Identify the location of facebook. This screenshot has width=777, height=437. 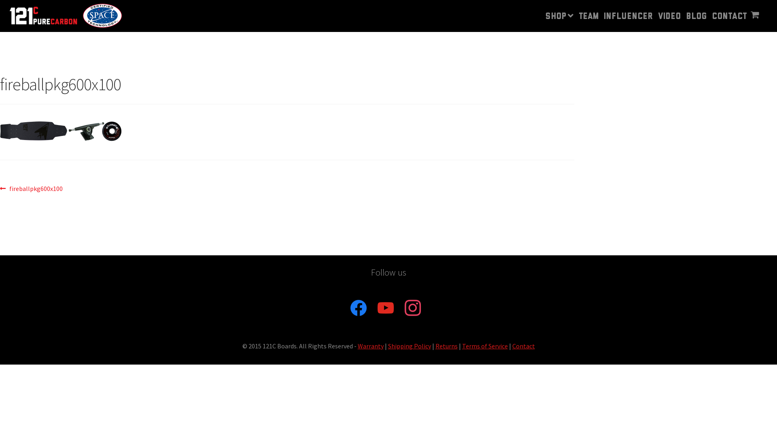
(359, 308).